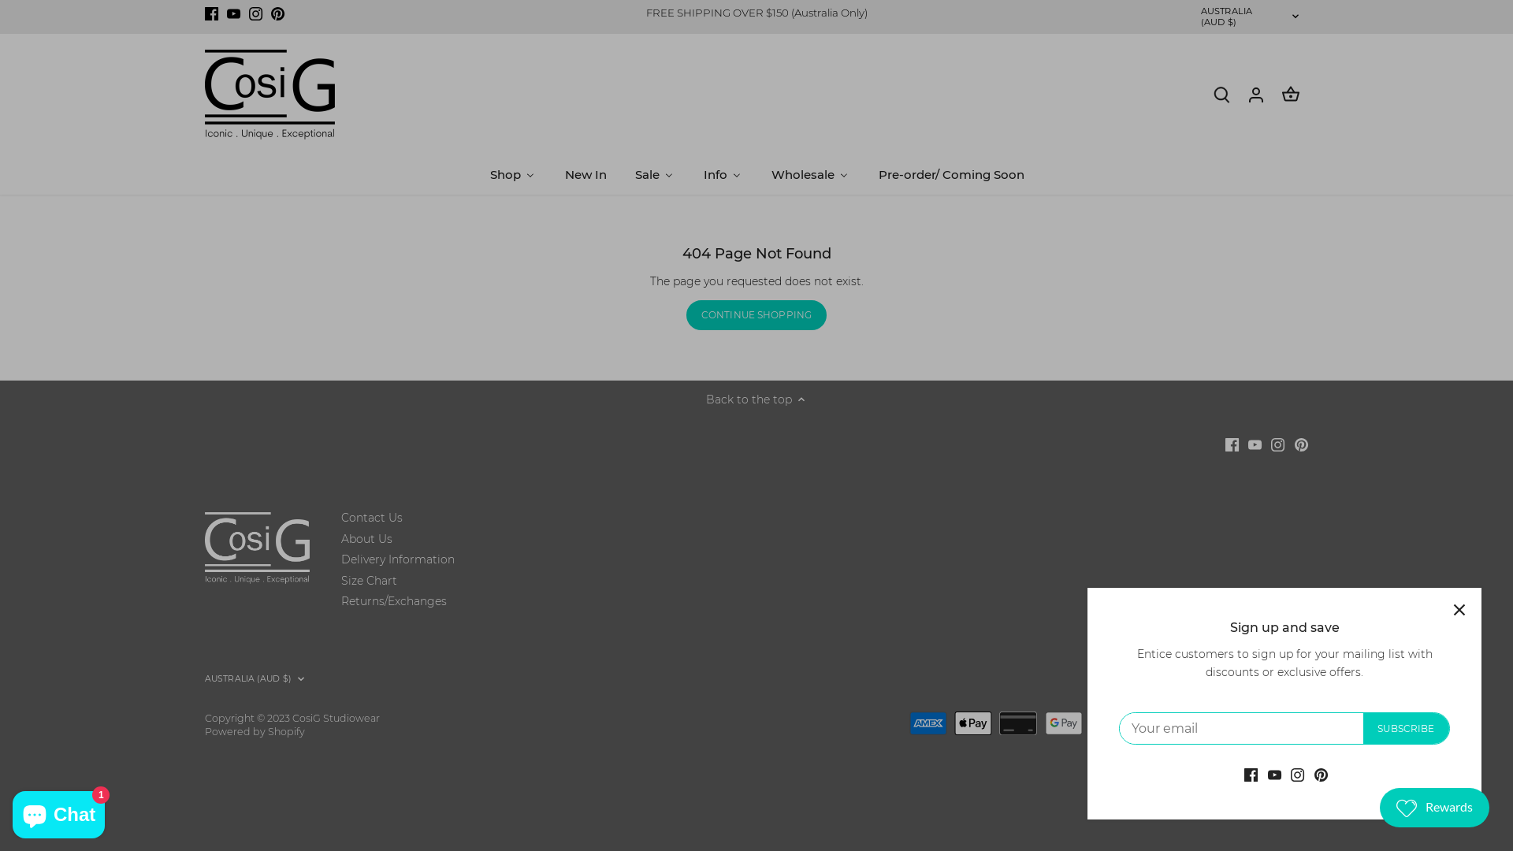 Image resolution: width=1513 pixels, height=851 pixels. I want to click on Go to cart, so click(1291, 95).